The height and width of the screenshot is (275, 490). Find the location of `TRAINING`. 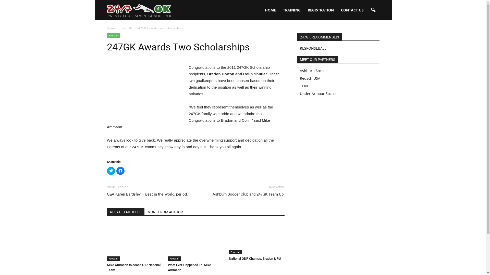

TRAINING is located at coordinates (291, 10).